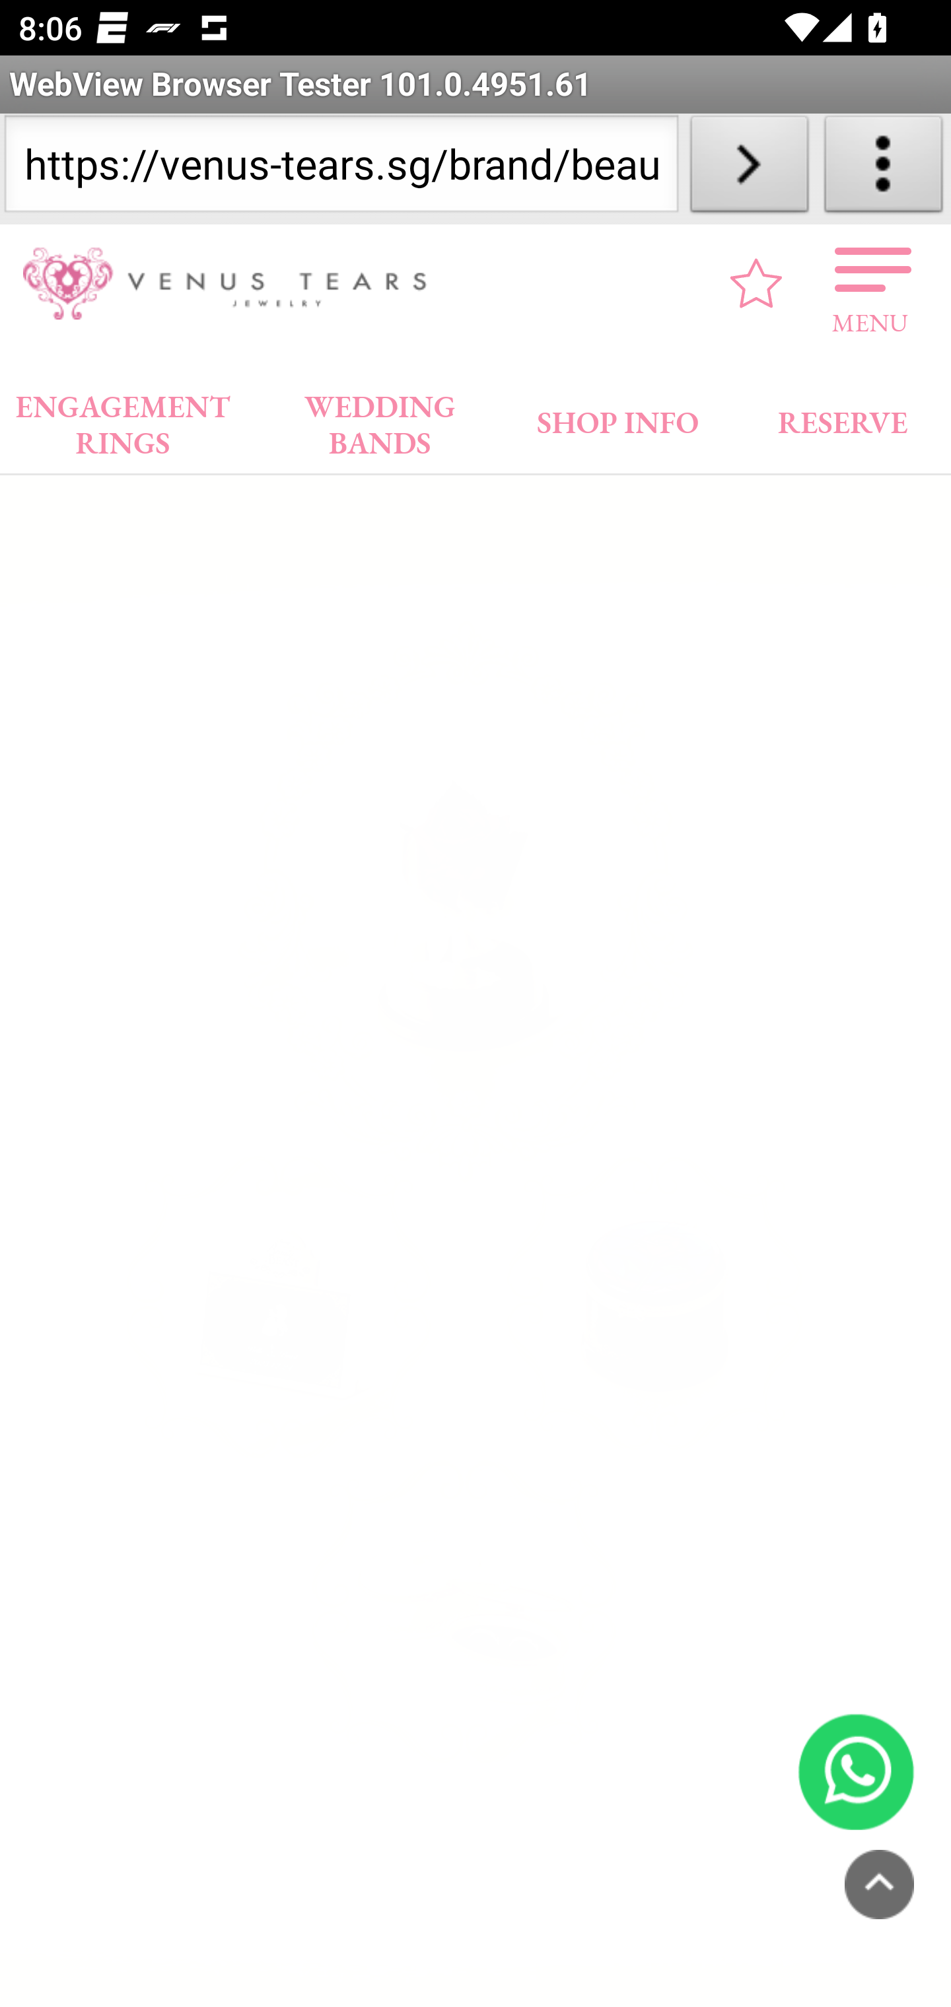 The height and width of the screenshot is (2007, 951). Describe the element at coordinates (884, 169) in the screenshot. I see `About WebView` at that location.